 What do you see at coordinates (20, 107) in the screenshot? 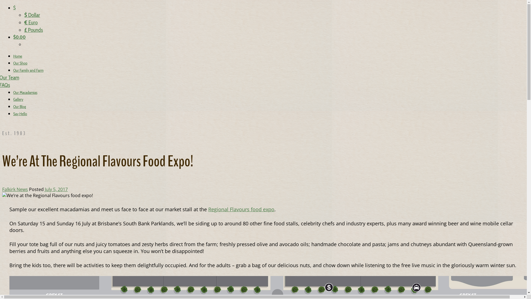
I see `Our Blog` at bounding box center [20, 107].